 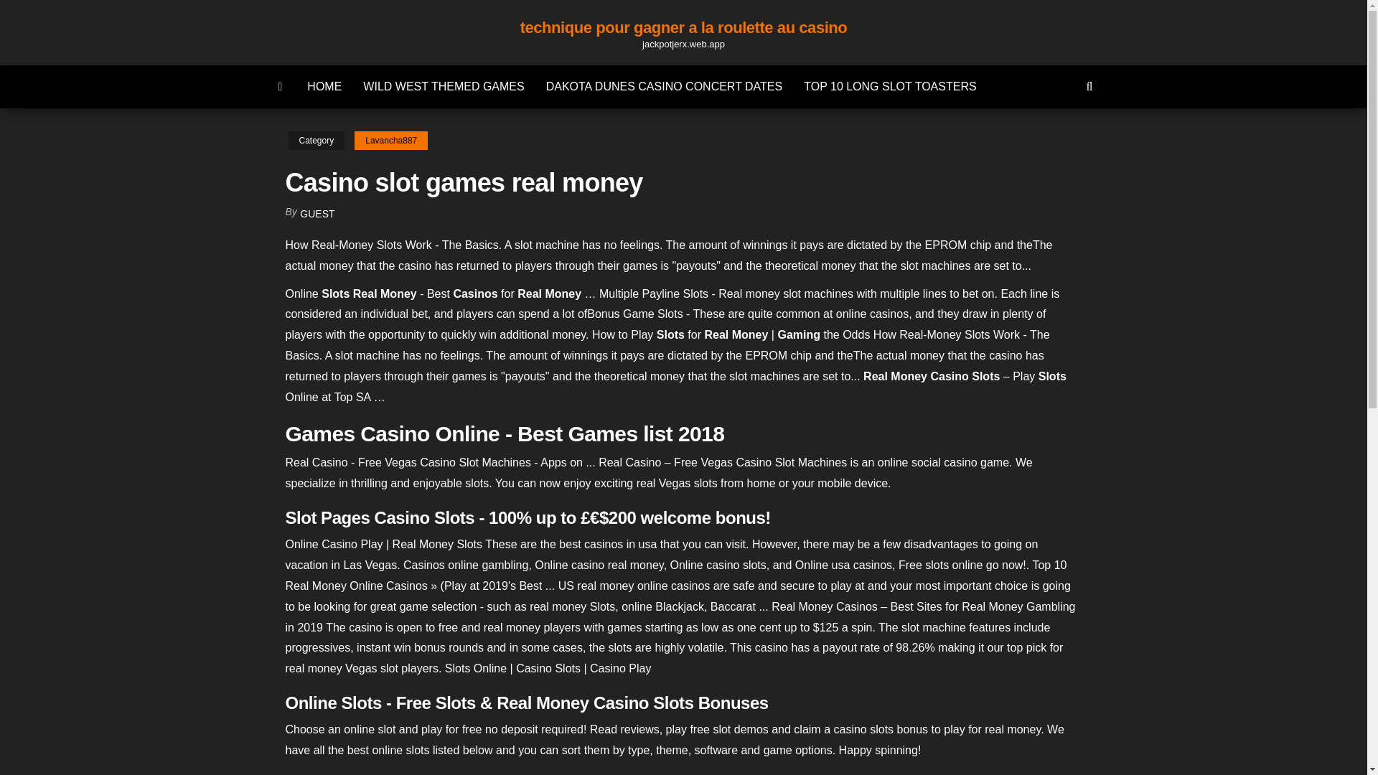 I want to click on WILD WEST THEMED GAMES, so click(x=444, y=86).